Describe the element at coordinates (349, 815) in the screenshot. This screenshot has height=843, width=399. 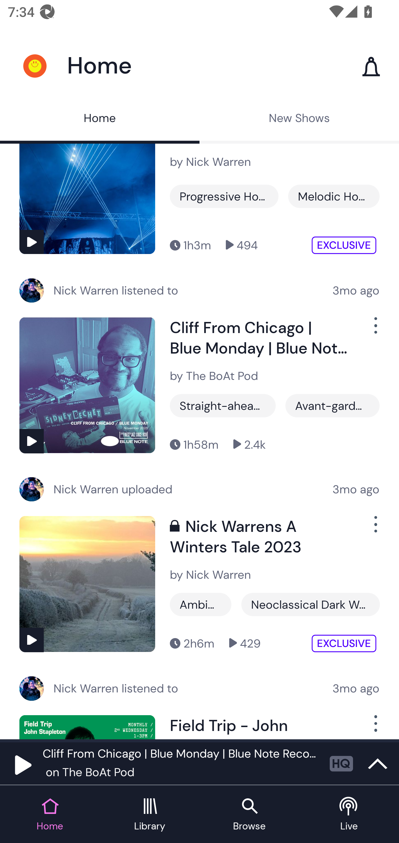
I see `Live tab Live` at that location.